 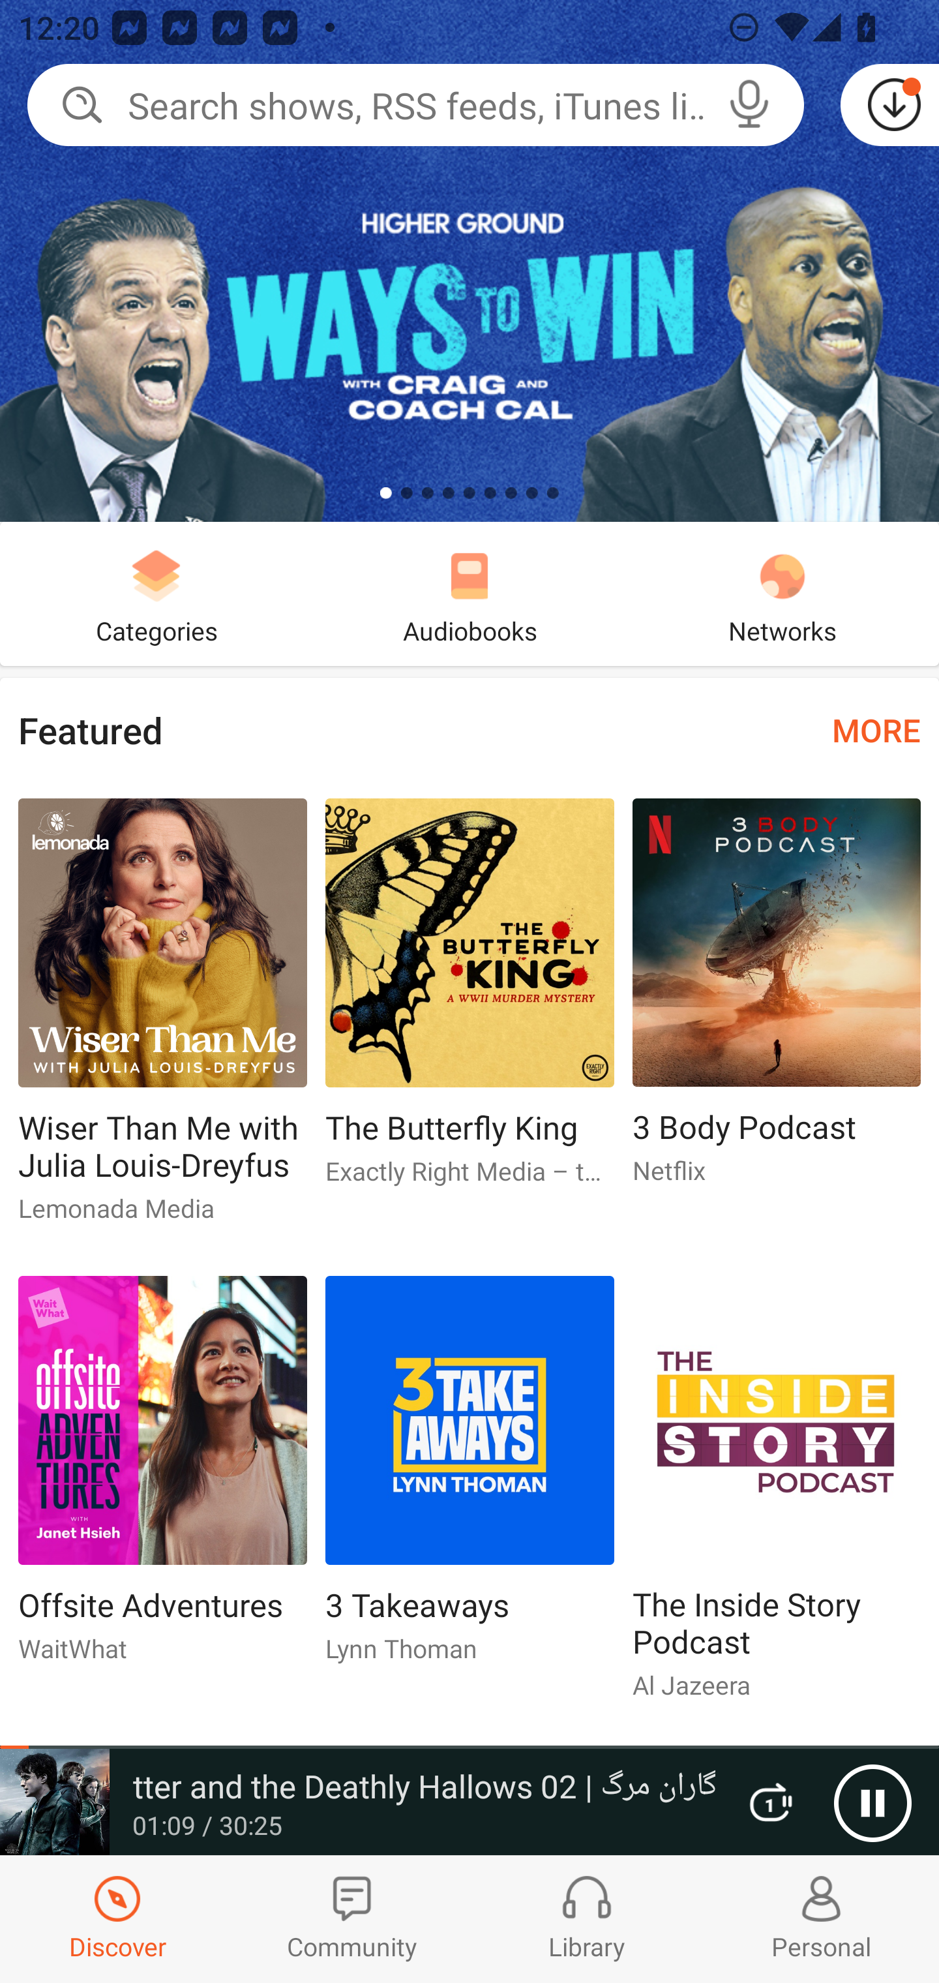 What do you see at coordinates (469, 594) in the screenshot?
I see `Audiobooks` at bounding box center [469, 594].